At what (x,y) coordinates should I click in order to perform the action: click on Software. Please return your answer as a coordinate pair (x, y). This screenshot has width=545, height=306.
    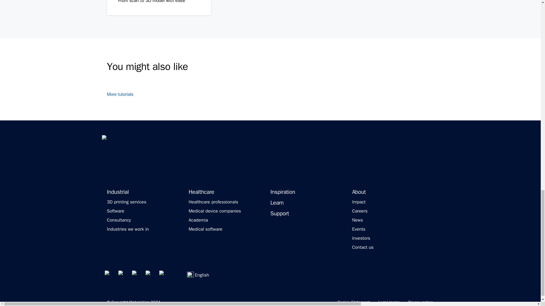
    Looking at the image, I should click on (115, 211).